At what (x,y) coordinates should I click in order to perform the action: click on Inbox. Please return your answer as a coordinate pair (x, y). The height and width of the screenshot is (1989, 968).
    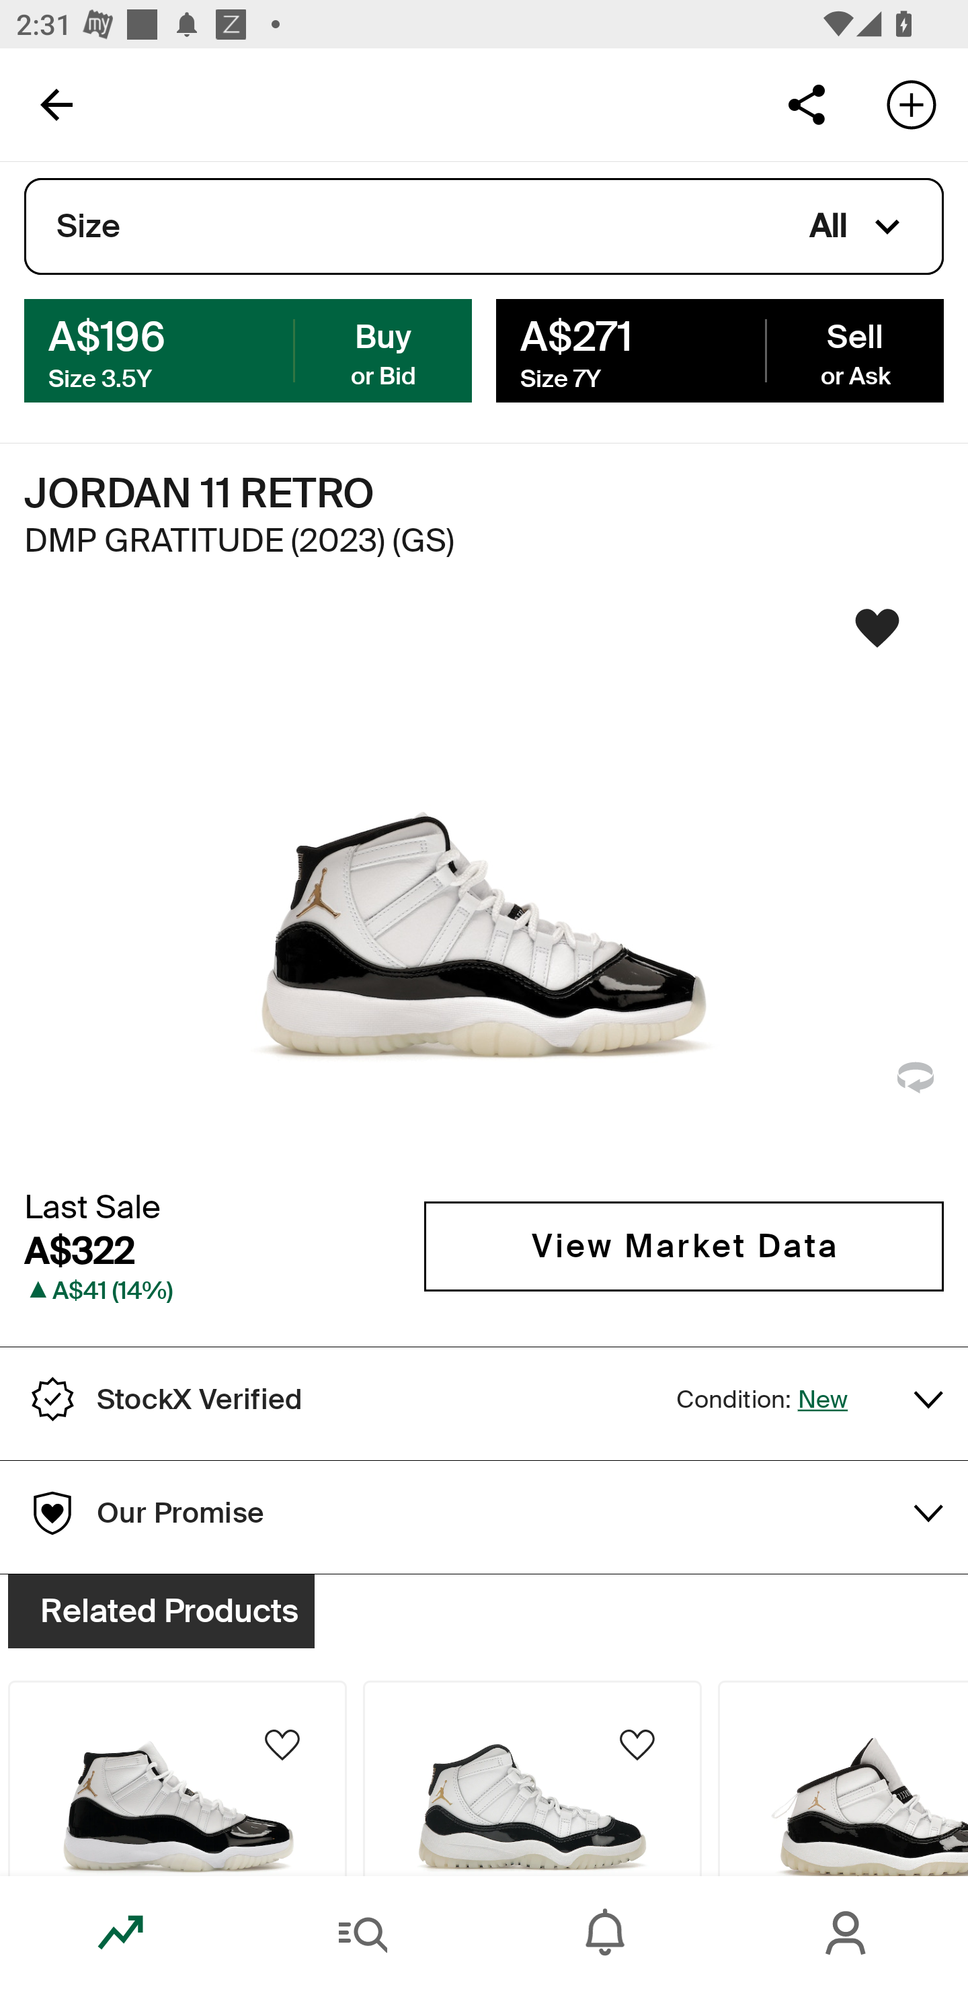
    Looking at the image, I should click on (605, 1933).